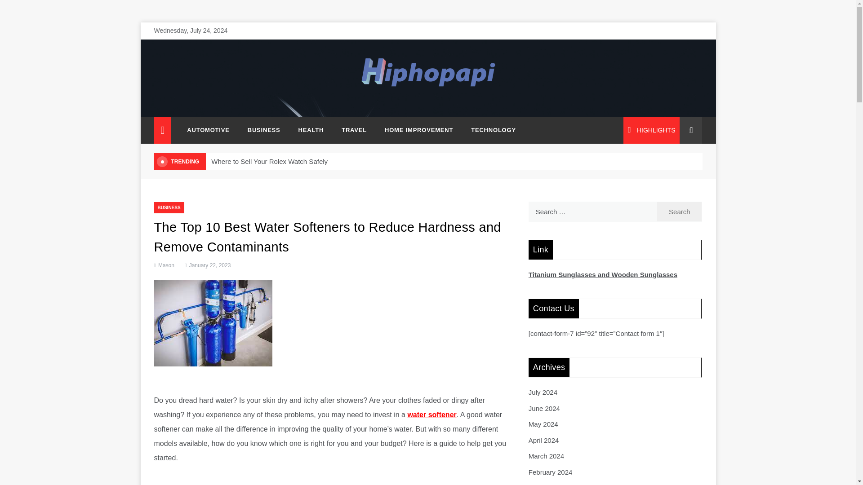 The width and height of the screenshot is (863, 485). Describe the element at coordinates (489, 130) in the screenshot. I see `TECHNOLOGY` at that location.